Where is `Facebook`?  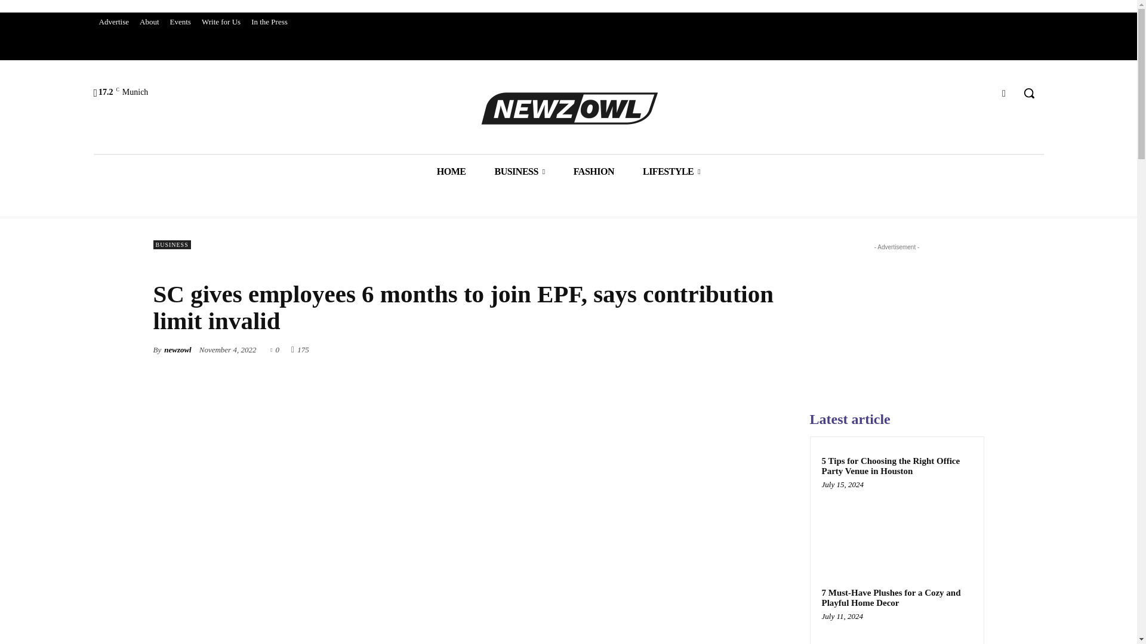
Facebook is located at coordinates (1004, 93).